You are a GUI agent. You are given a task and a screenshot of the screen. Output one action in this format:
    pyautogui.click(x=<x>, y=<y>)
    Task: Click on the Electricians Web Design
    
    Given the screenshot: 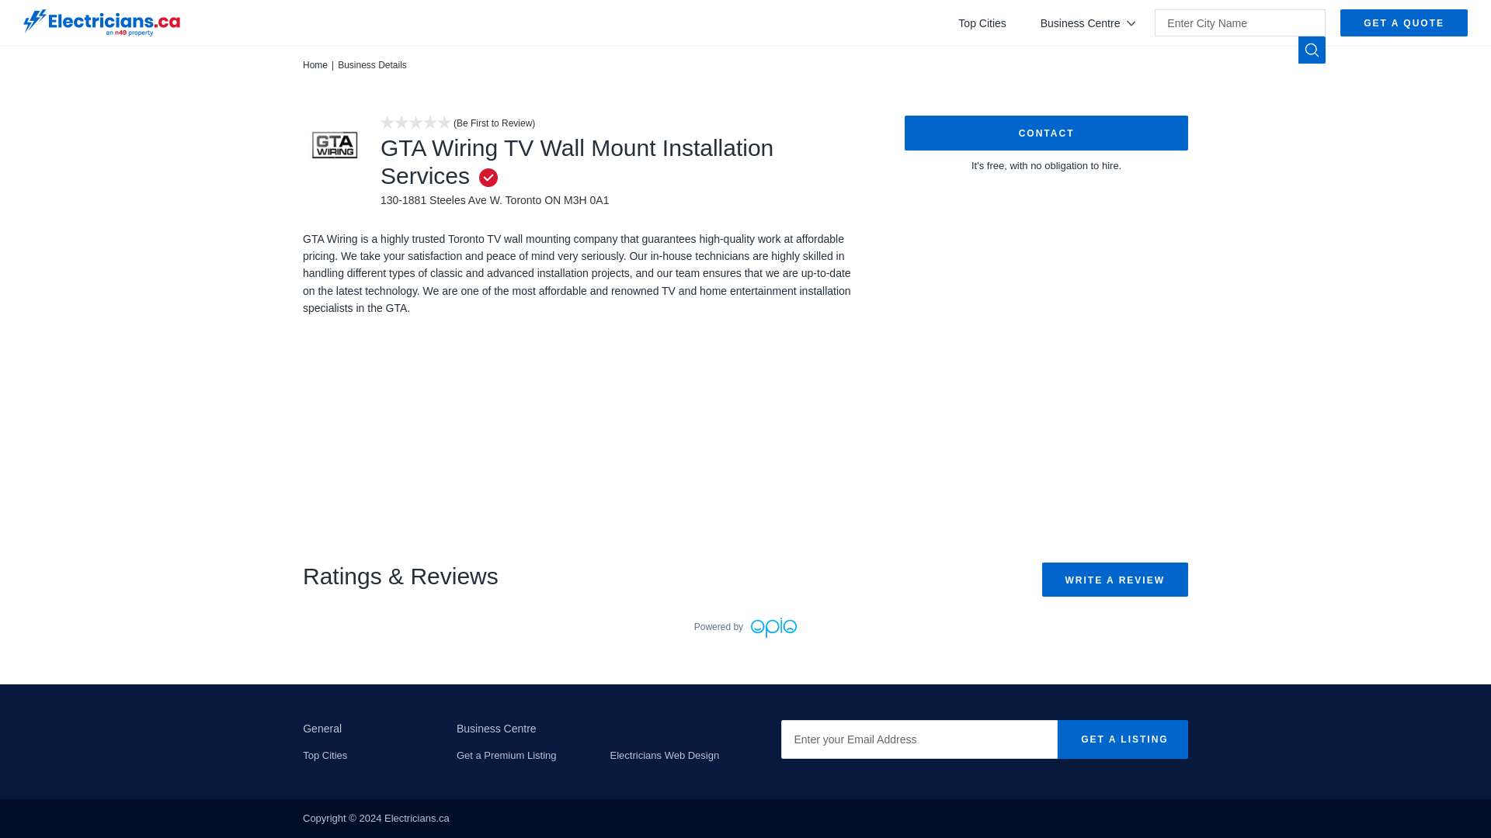 What is the action you would take?
    pyautogui.click(x=665, y=754)
    